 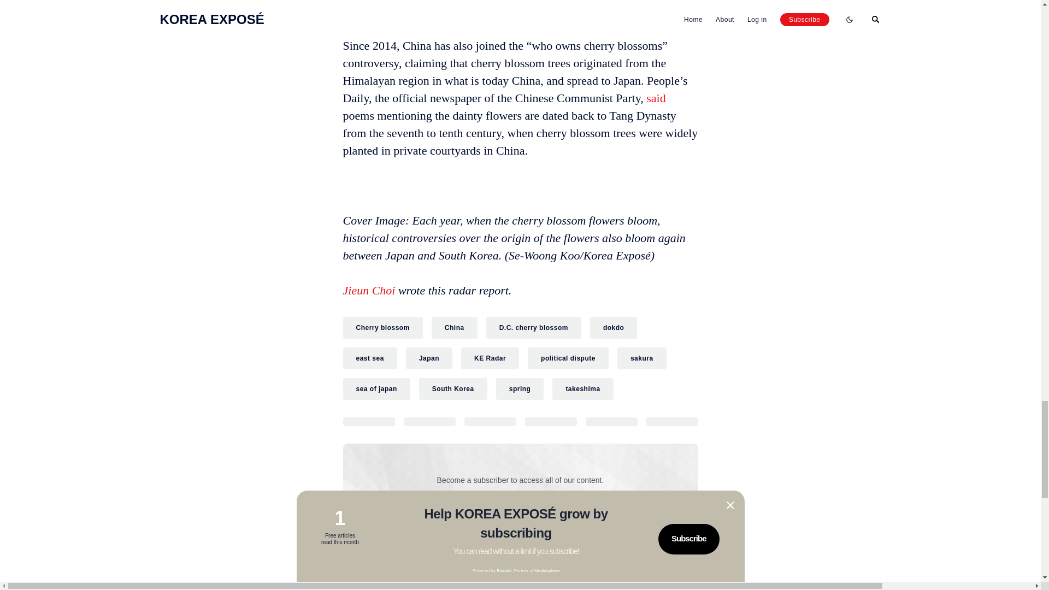 What do you see at coordinates (454, 327) in the screenshot?
I see `China` at bounding box center [454, 327].